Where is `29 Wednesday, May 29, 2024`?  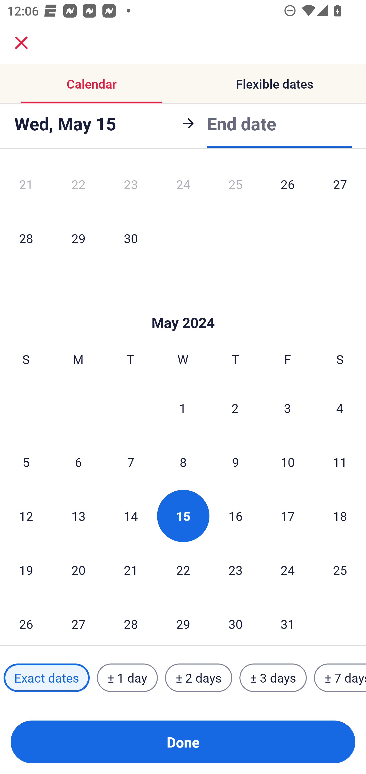 29 Wednesday, May 29, 2024 is located at coordinates (183, 621).